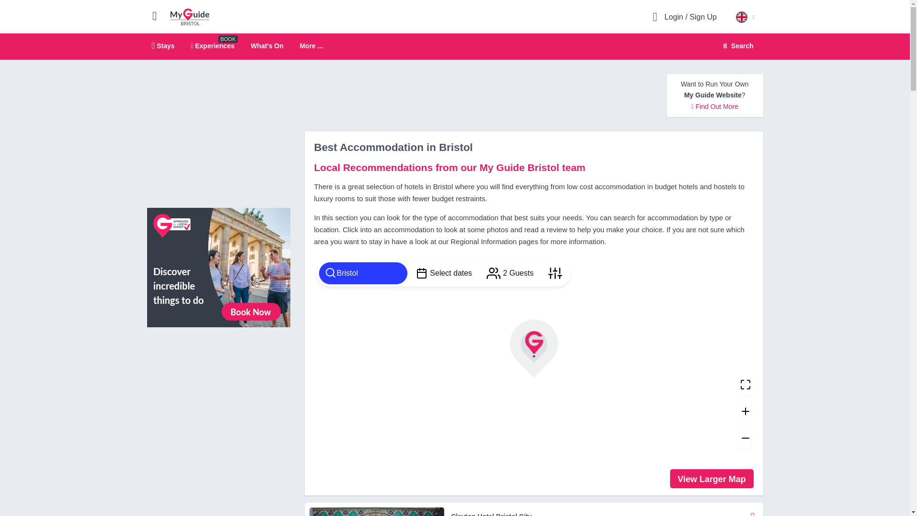  What do you see at coordinates (753, 511) in the screenshot?
I see `Add to My Guide` at bounding box center [753, 511].